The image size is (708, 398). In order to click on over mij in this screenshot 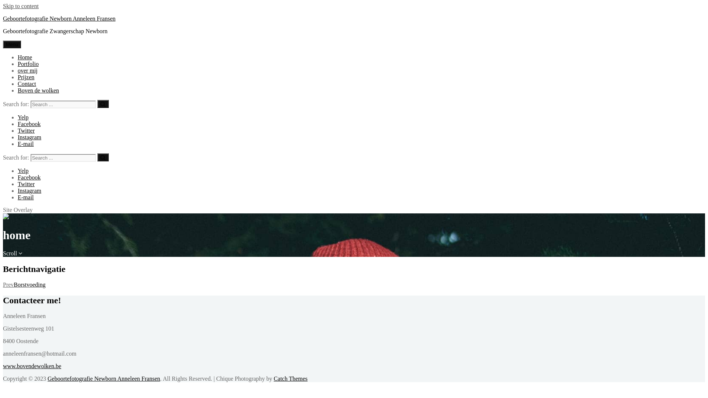, I will do `click(28, 71)`.